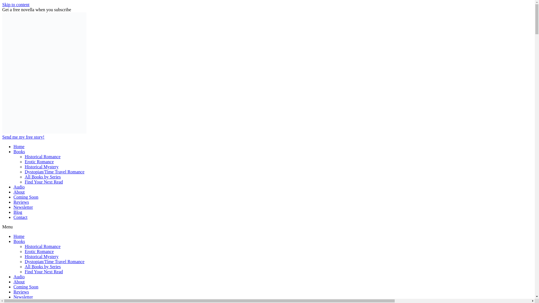  Describe the element at coordinates (26, 287) in the screenshot. I see `Coming Soon` at that location.